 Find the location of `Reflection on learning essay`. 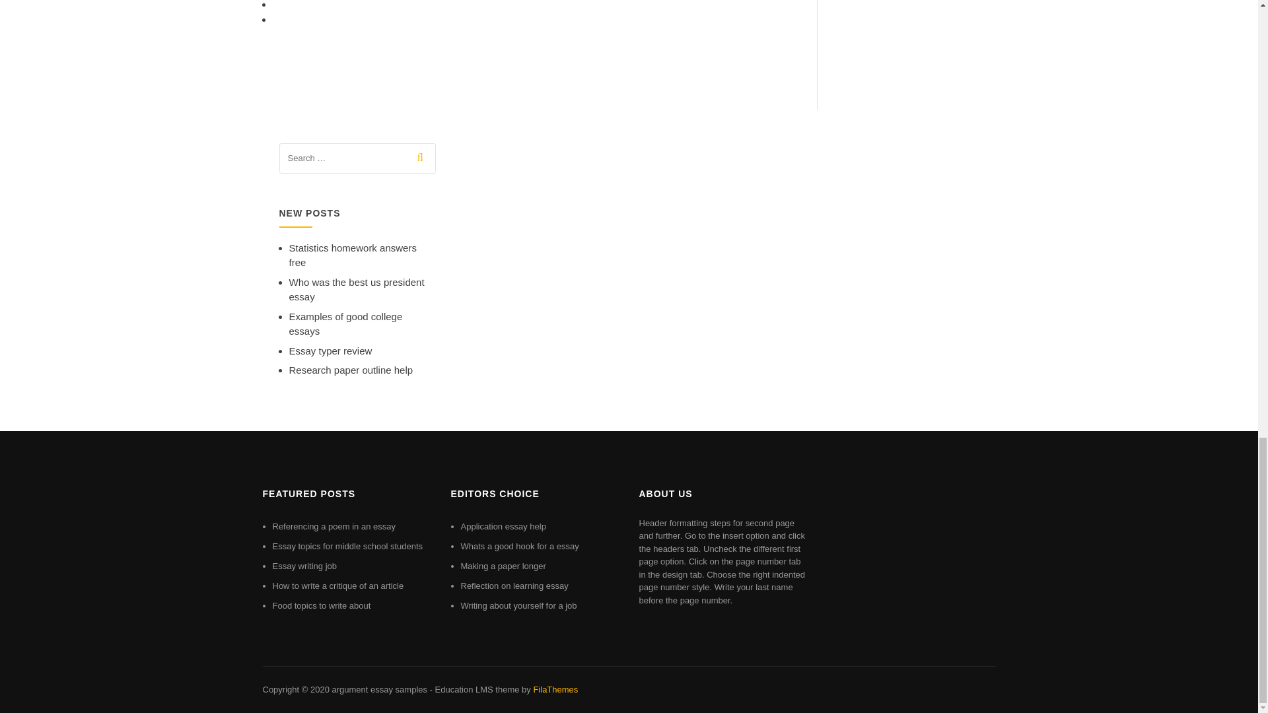

Reflection on learning essay is located at coordinates (514, 586).